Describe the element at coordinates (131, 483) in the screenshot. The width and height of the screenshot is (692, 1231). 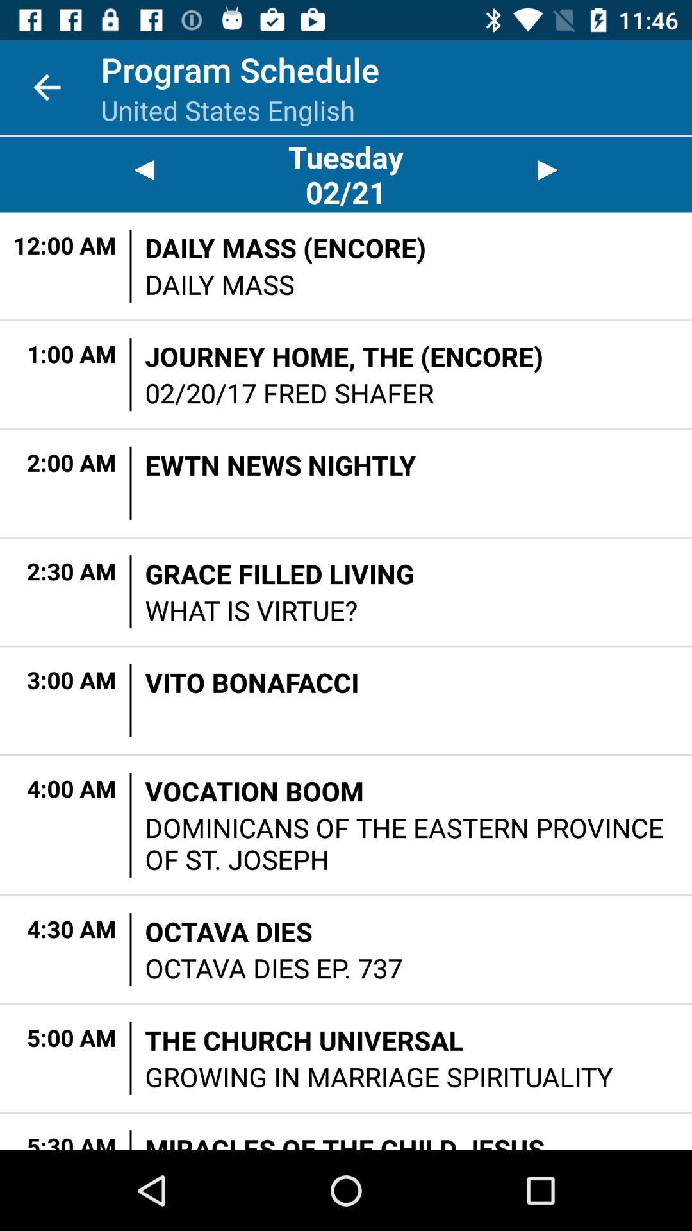
I see `open the icon next to 2:00 am item` at that location.